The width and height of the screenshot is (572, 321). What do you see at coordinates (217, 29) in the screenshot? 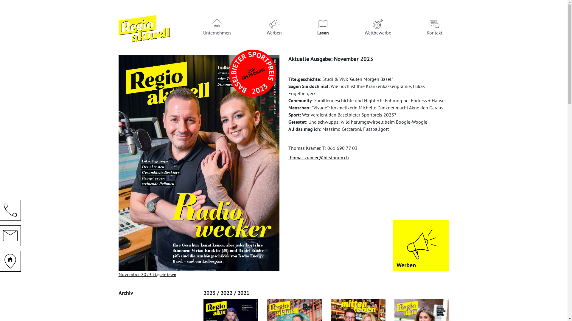
I see `Unternehmen` at bounding box center [217, 29].